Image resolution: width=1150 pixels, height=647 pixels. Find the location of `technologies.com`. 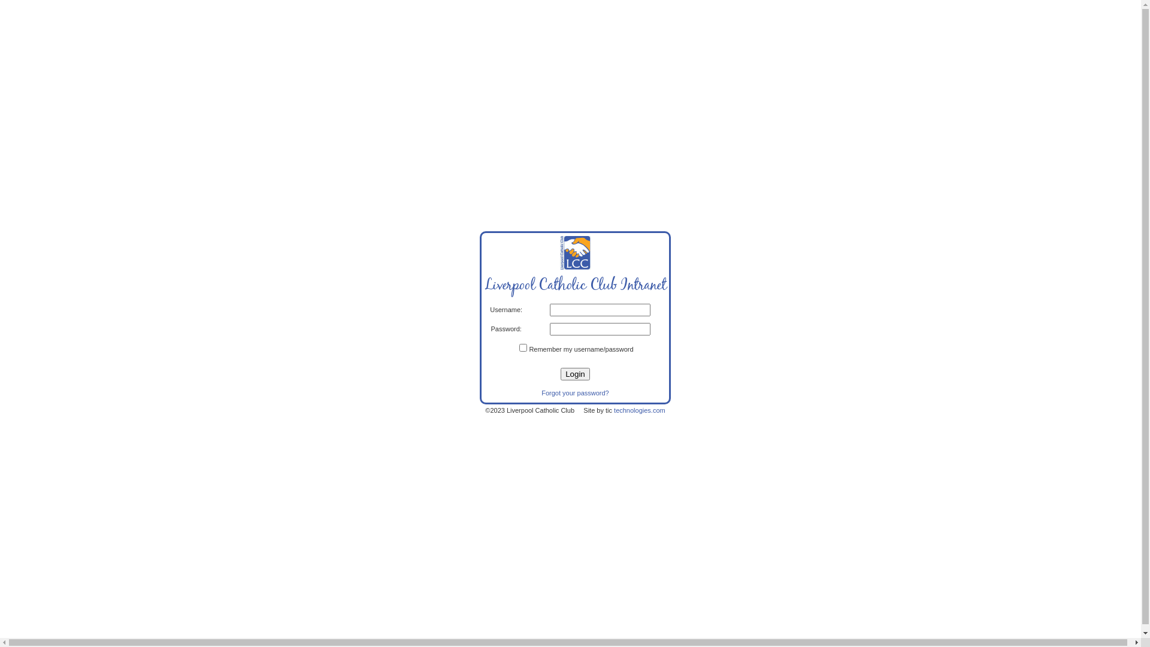

technologies.com is located at coordinates (640, 410).